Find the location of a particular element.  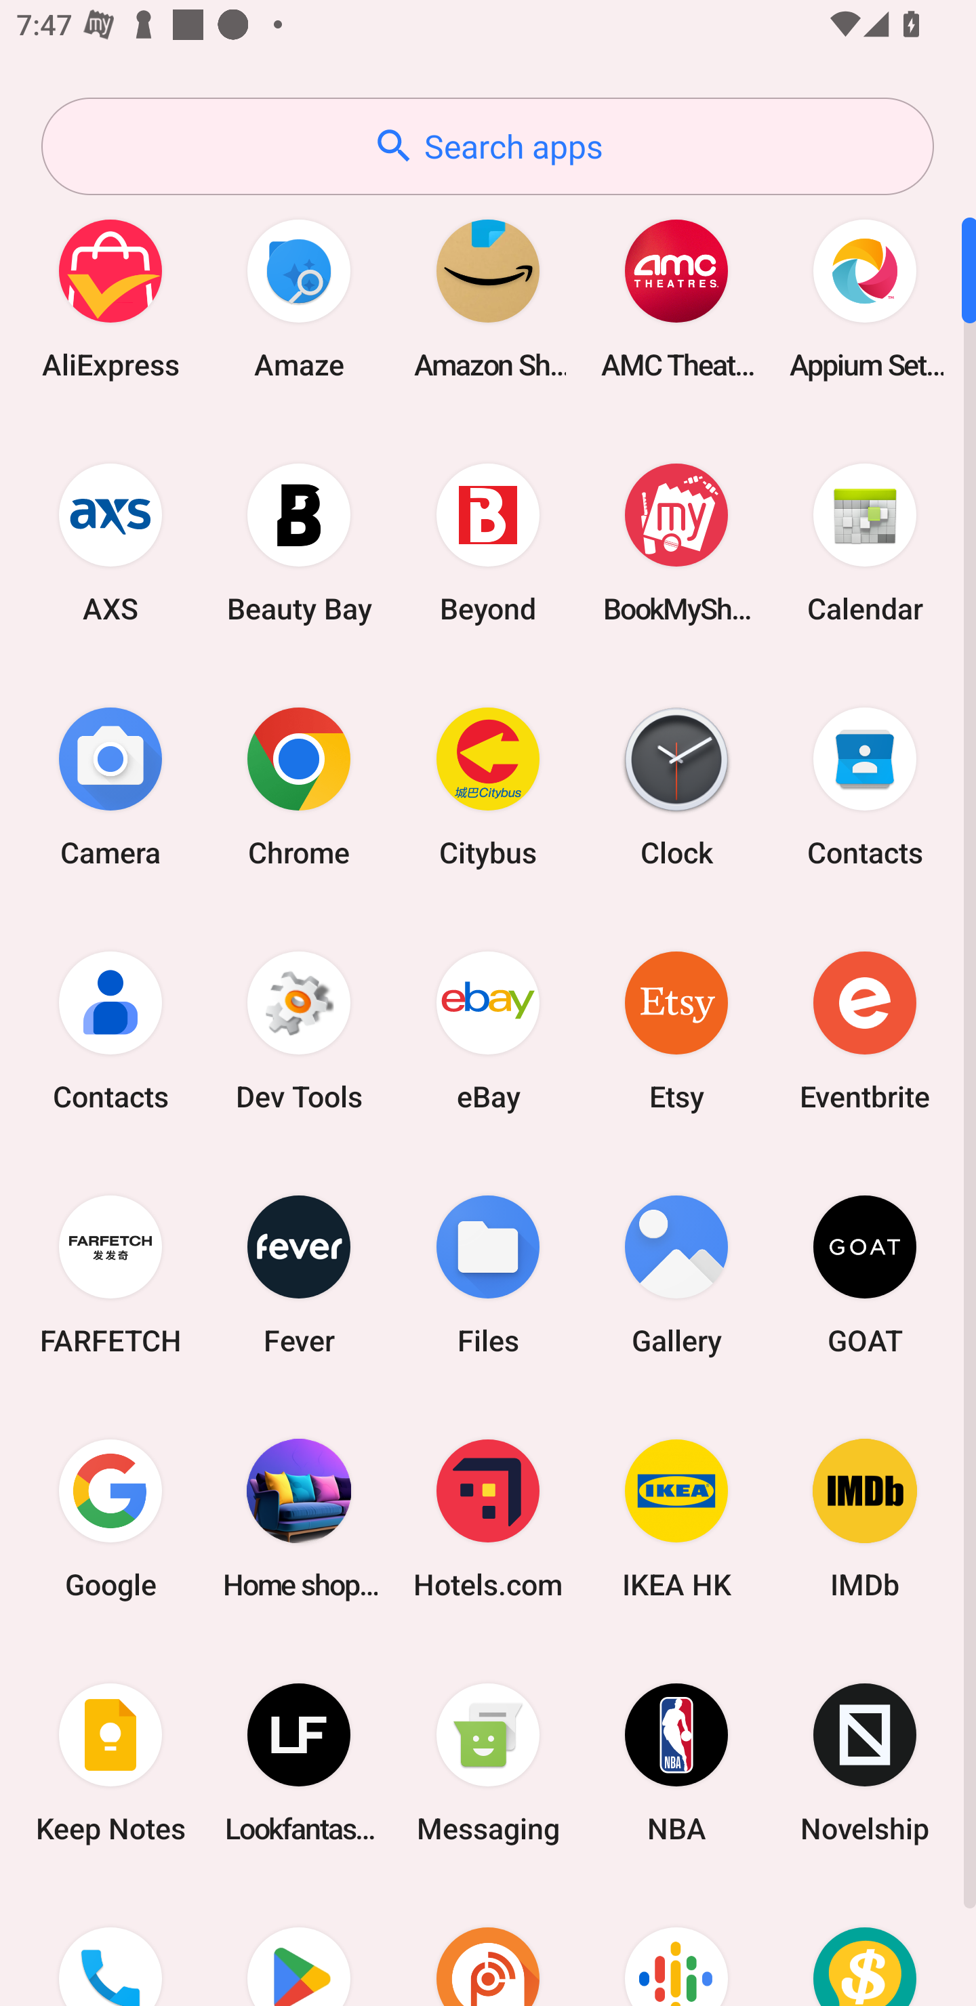

Phone is located at coordinates (110, 1946).